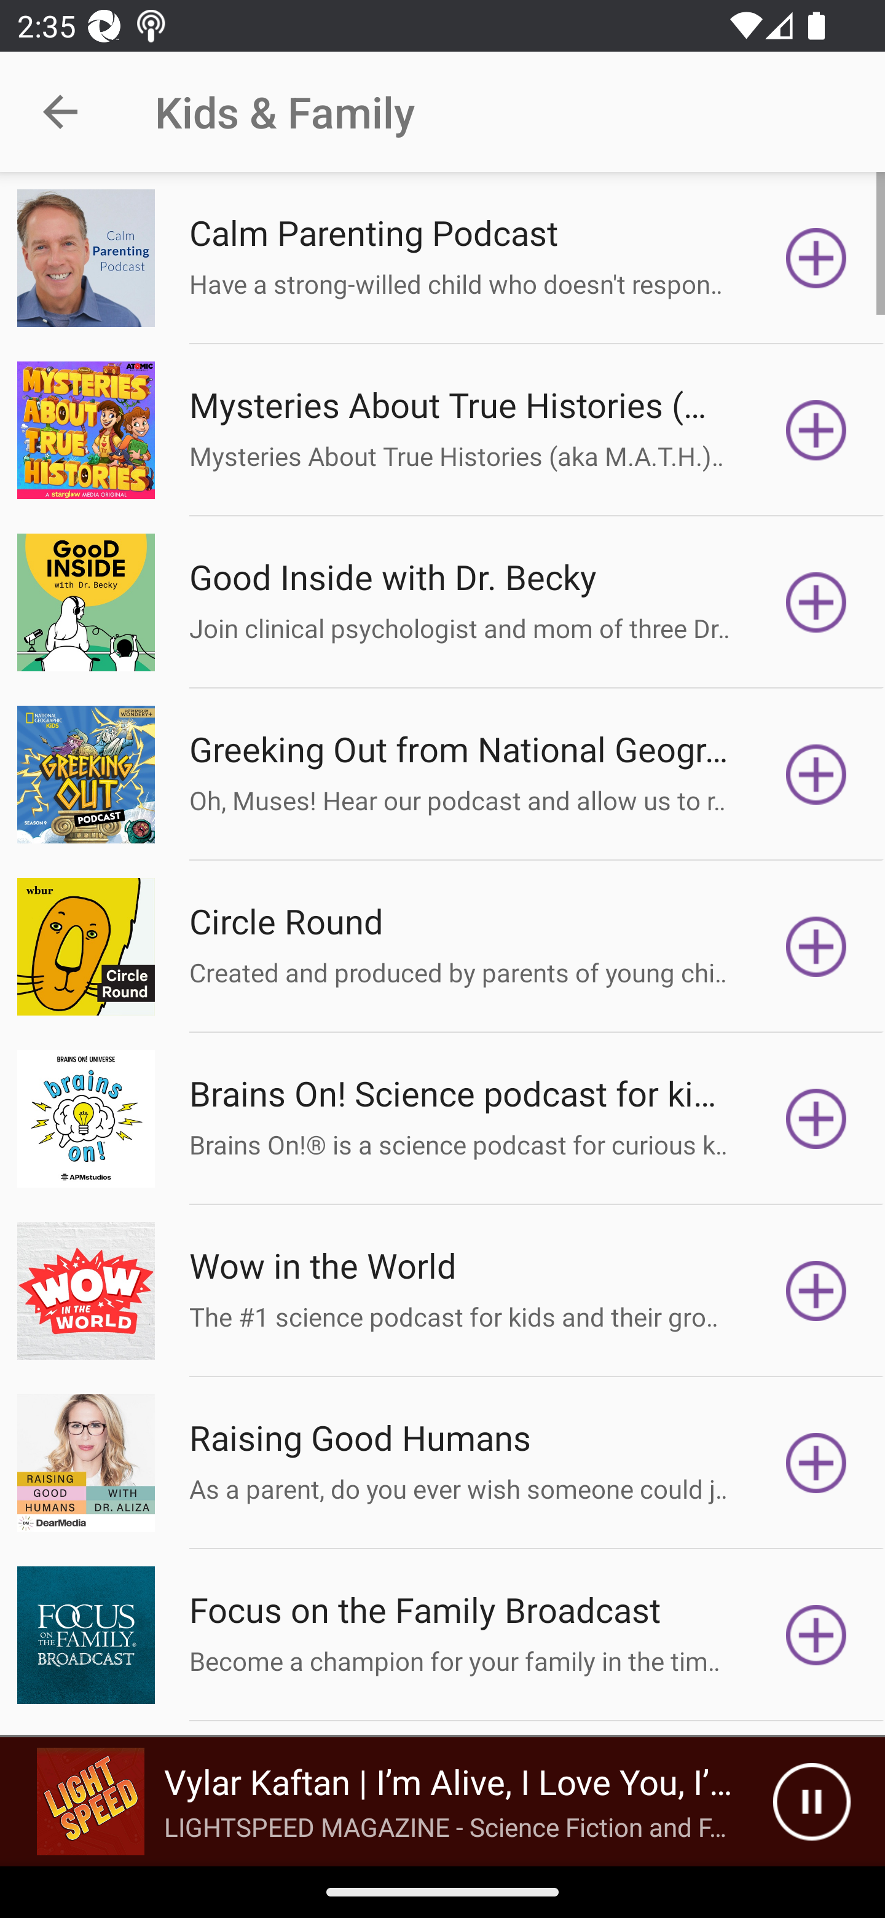 Image resolution: width=885 pixels, height=1918 pixels. Describe the element at coordinates (816, 1118) in the screenshot. I see `Subscribe` at that location.